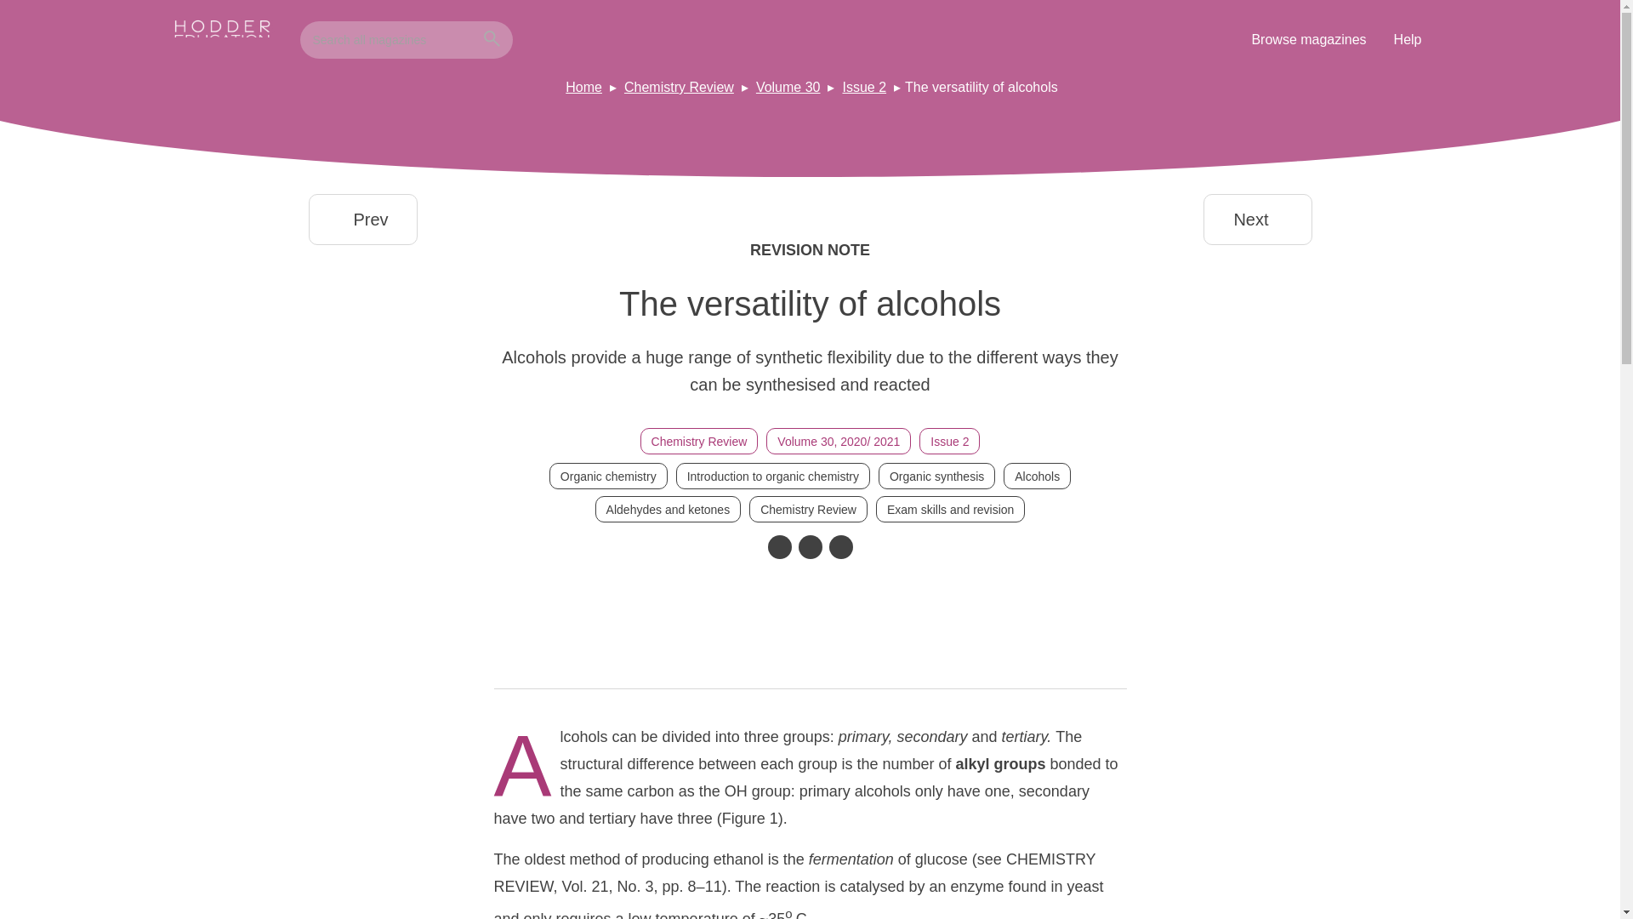 The width and height of the screenshot is (1633, 919). What do you see at coordinates (362, 220) in the screenshot?
I see `Prev` at bounding box center [362, 220].